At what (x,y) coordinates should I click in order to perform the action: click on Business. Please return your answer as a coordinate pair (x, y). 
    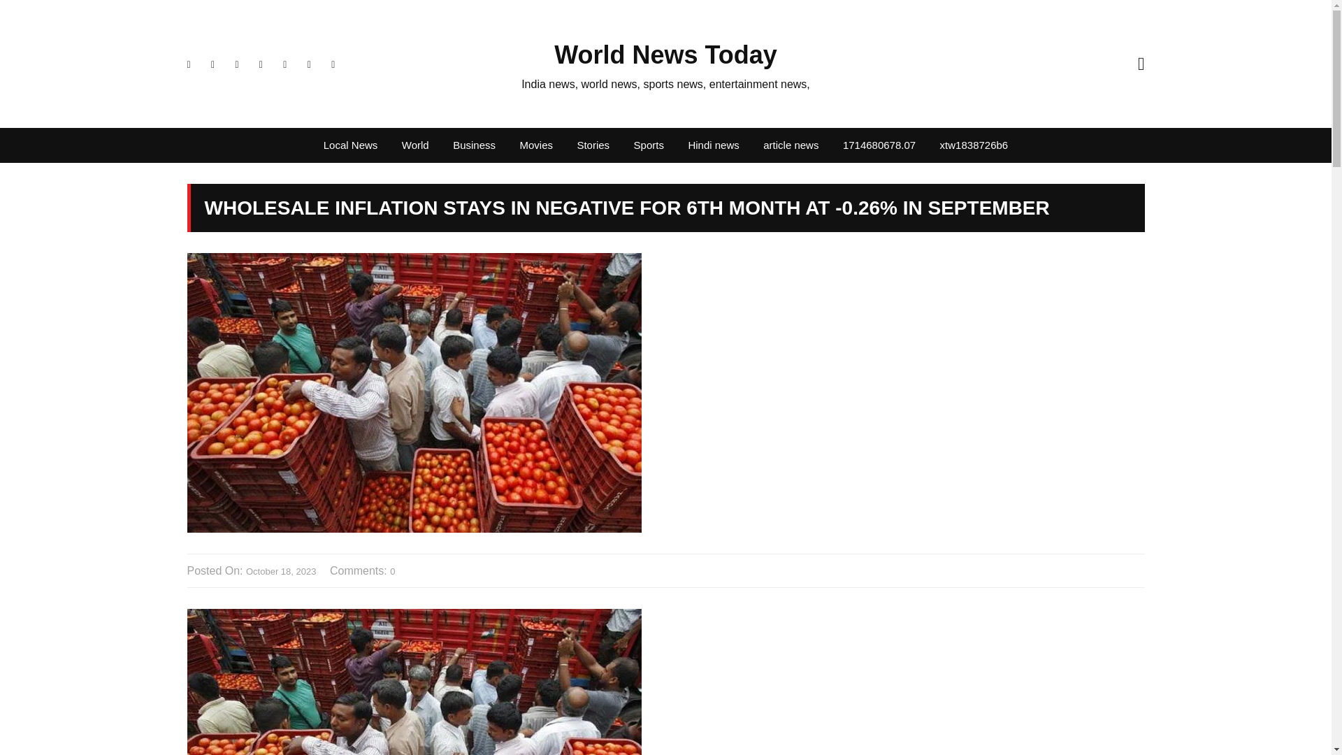
    Looking at the image, I should click on (474, 145).